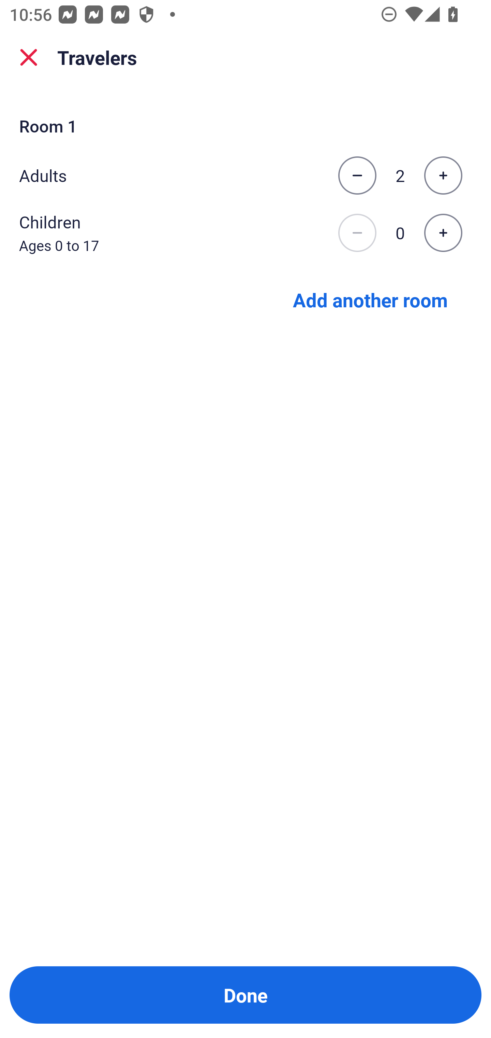 Image resolution: width=491 pixels, height=1038 pixels. Describe the element at coordinates (370, 299) in the screenshot. I see `Add another room` at that location.